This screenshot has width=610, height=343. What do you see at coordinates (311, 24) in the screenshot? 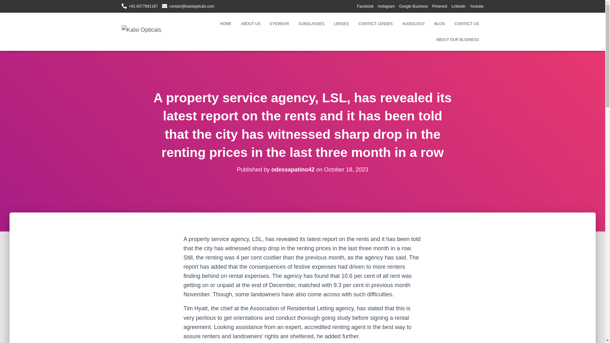
I see `Sunglasses` at bounding box center [311, 24].